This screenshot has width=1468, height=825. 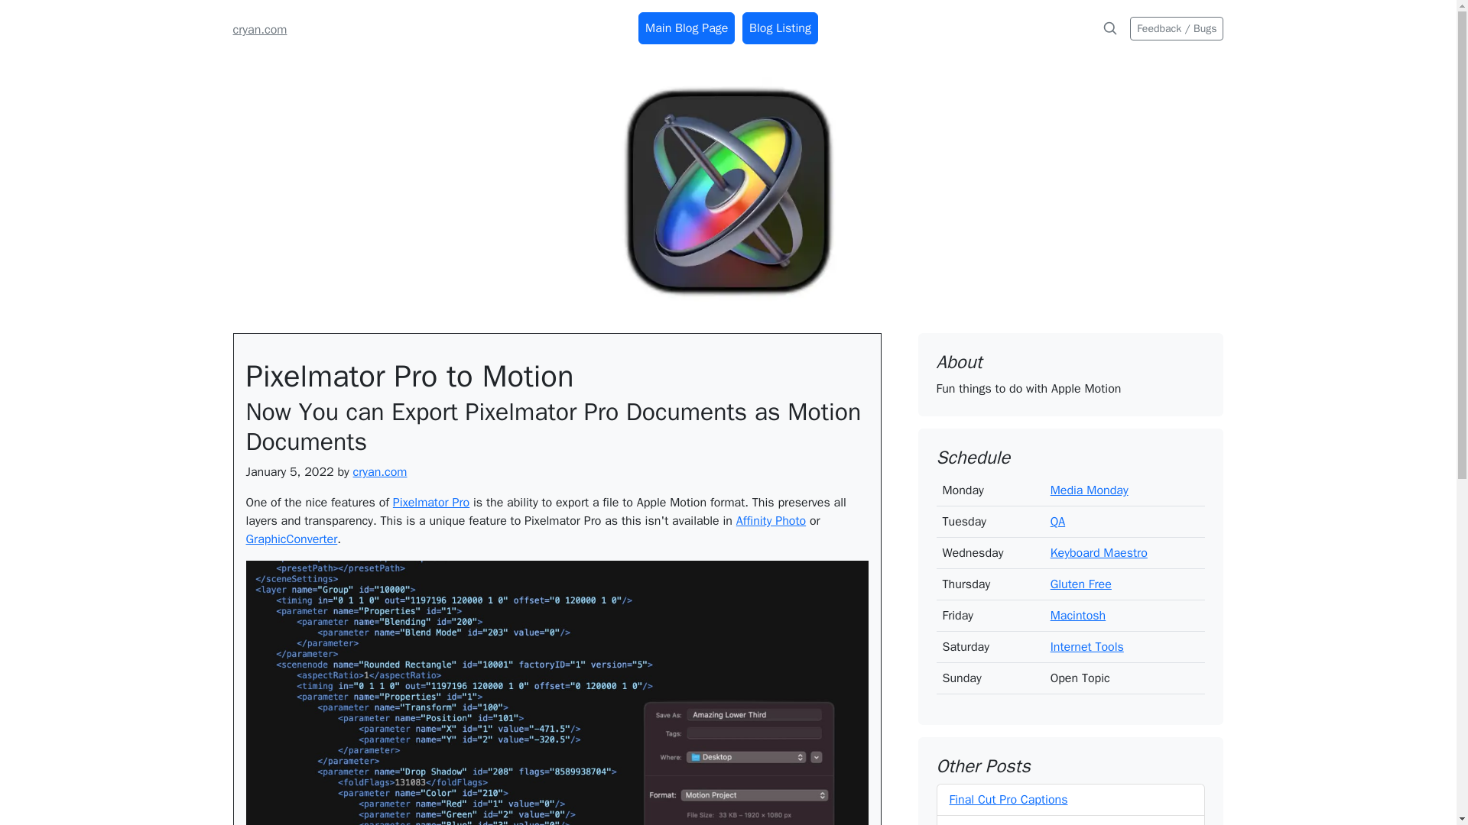 I want to click on Keyboard Maestro, so click(x=1099, y=553).